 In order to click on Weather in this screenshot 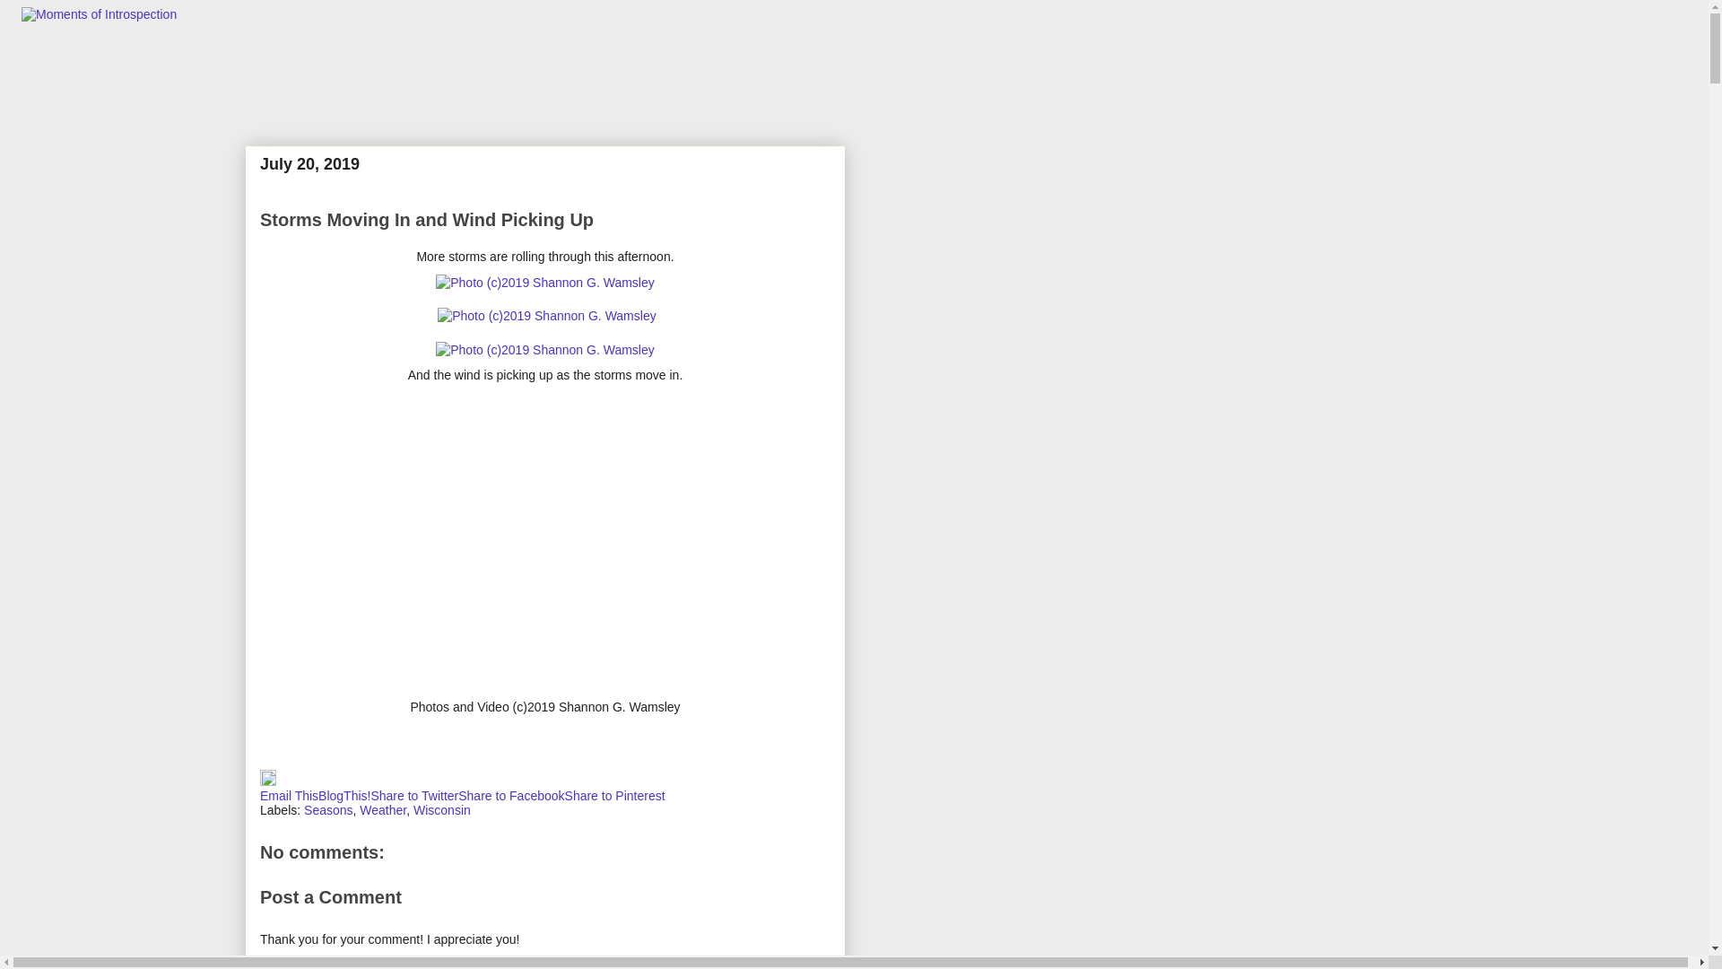, I will do `click(383, 810)`.